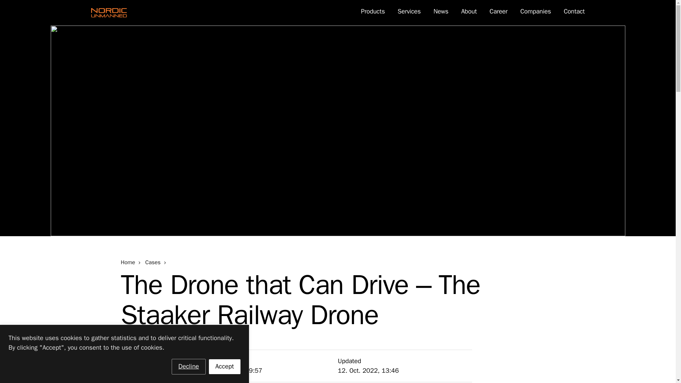  What do you see at coordinates (469, 11) in the screenshot?
I see `About` at bounding box center [469, 11].